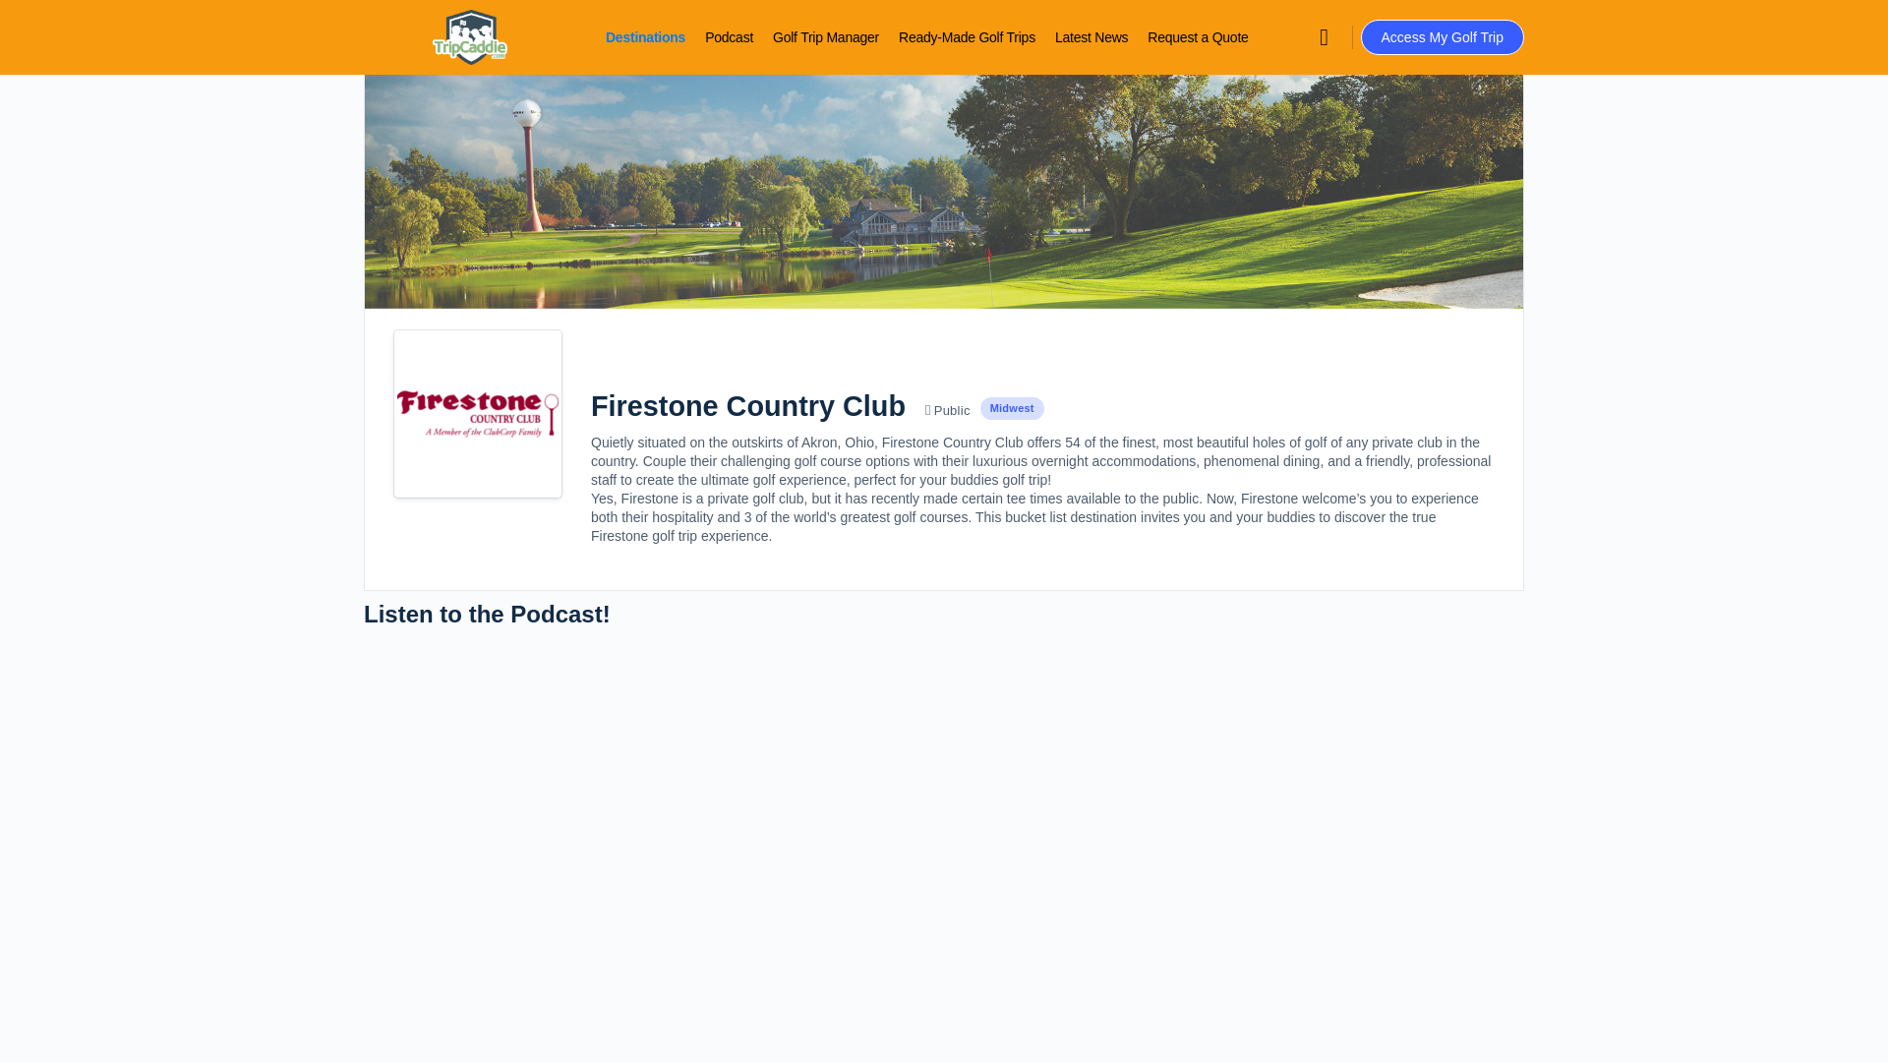 The image size is (1888, 1062). What do you see at coordinates (1198, 37) in the screenshot?
I see `Request a Quote` at bounding box center [1198, 37].